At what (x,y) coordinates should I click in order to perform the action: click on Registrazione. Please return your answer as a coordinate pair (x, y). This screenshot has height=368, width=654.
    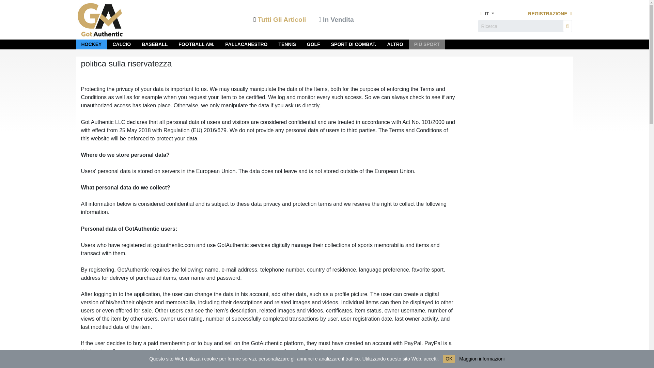
    Looking at the image, I should click on (550, 14).